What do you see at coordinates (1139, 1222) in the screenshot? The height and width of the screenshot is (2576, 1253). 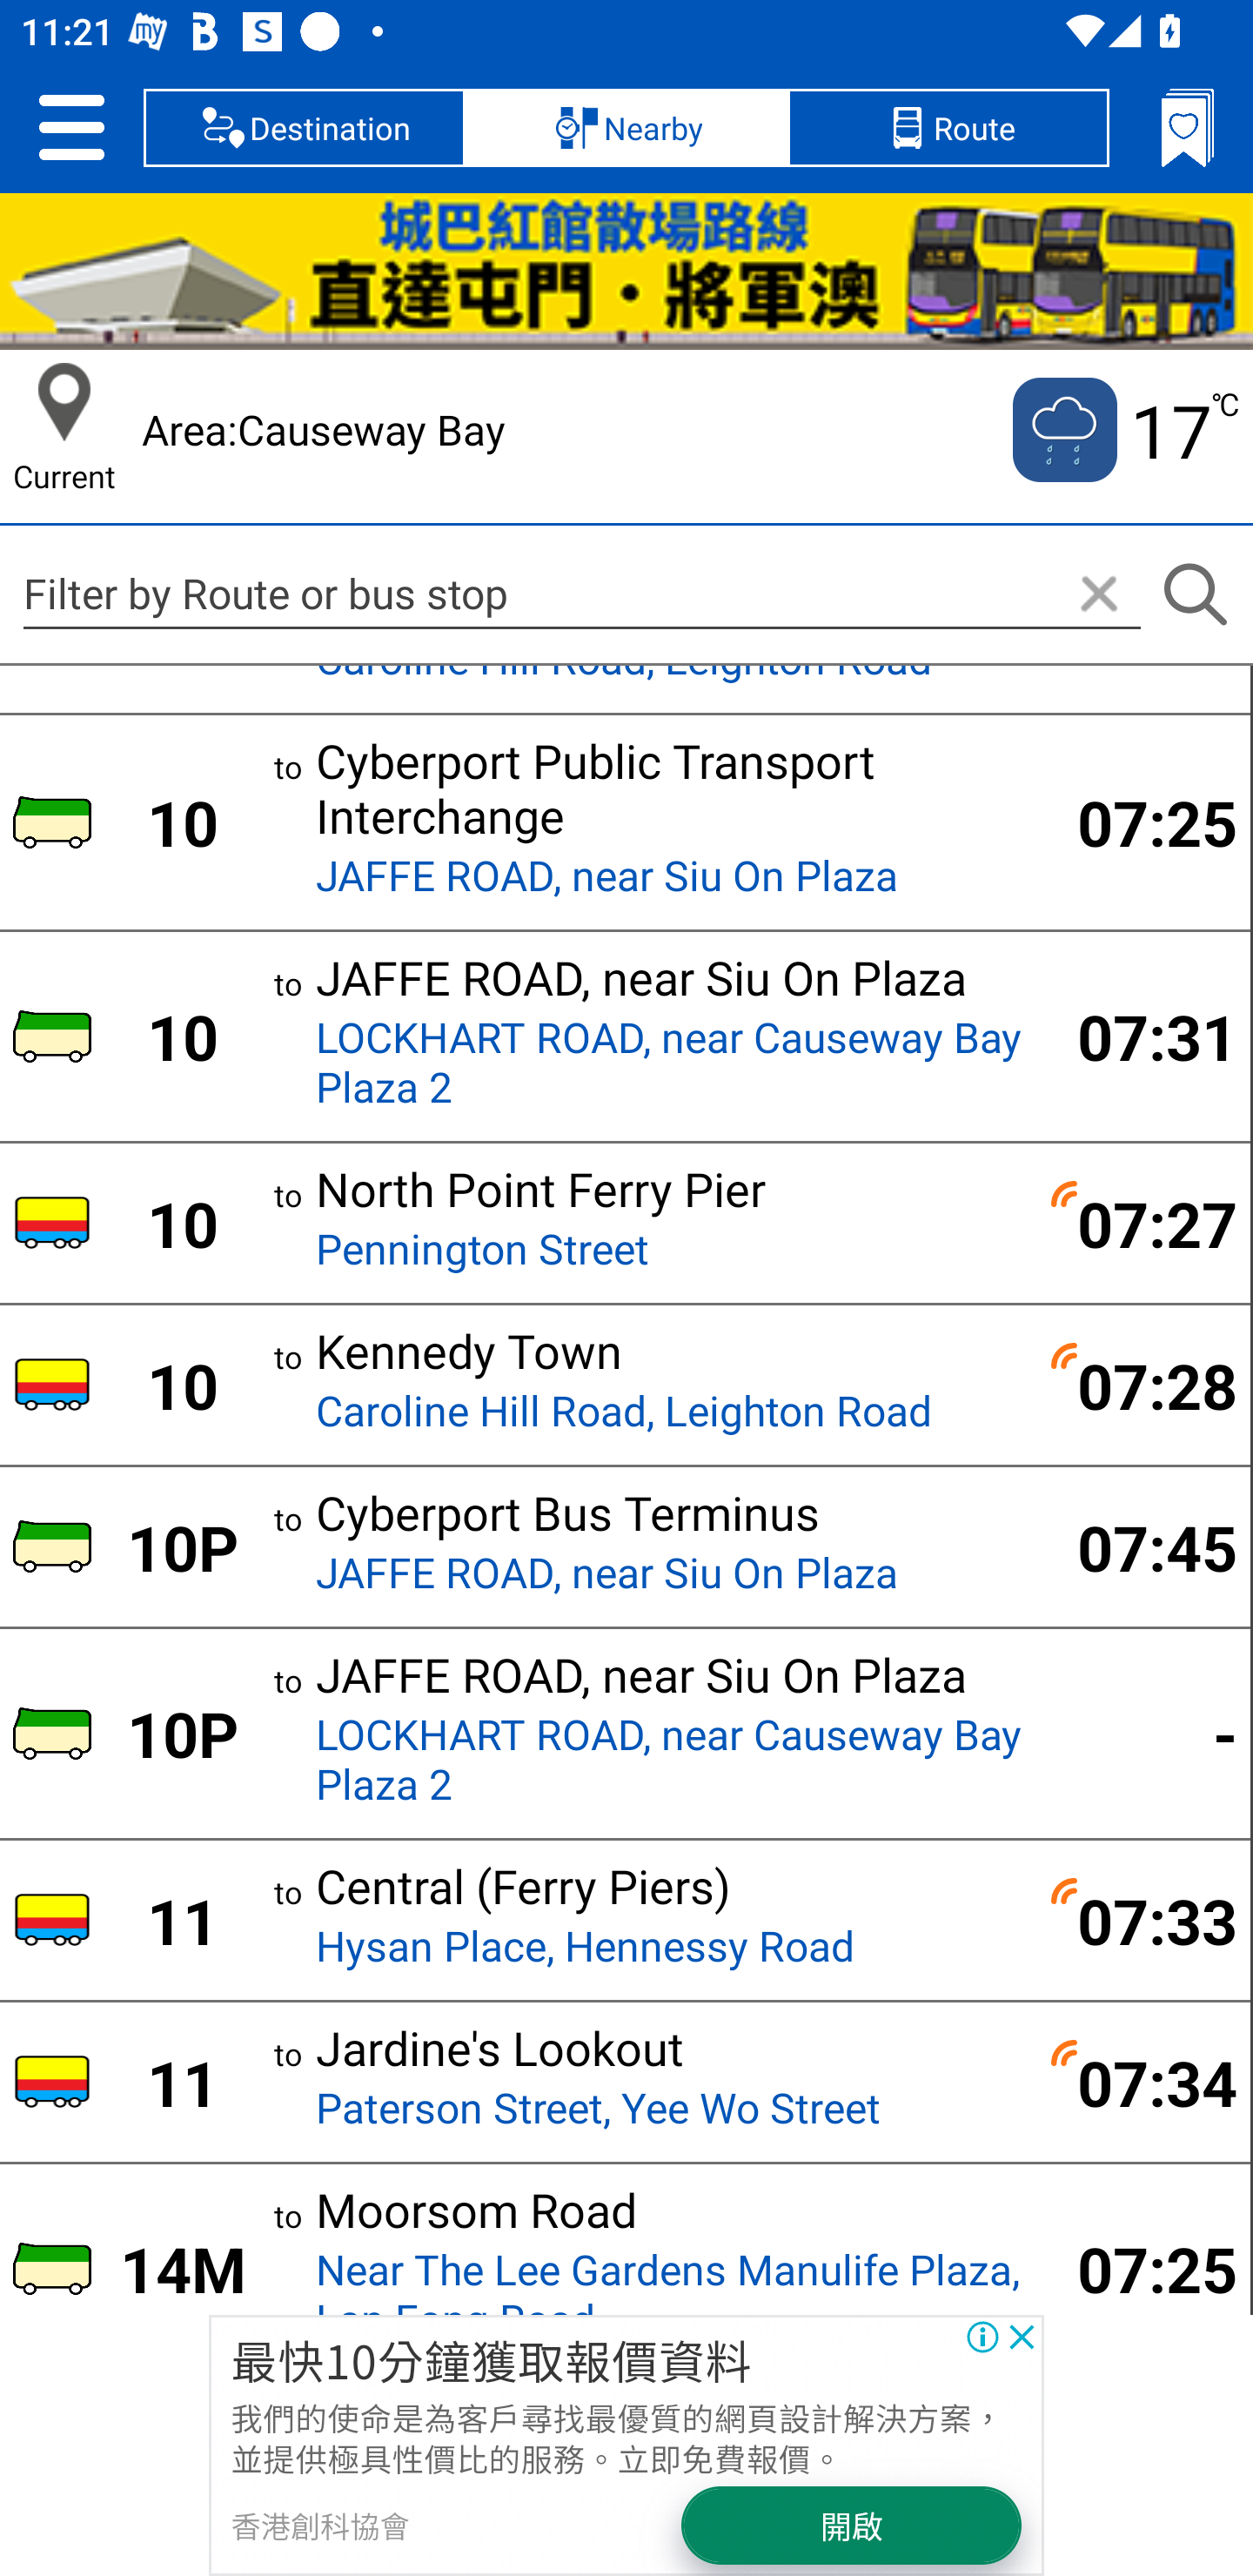 I see `07:27` at bounding box center [1139, 1222].